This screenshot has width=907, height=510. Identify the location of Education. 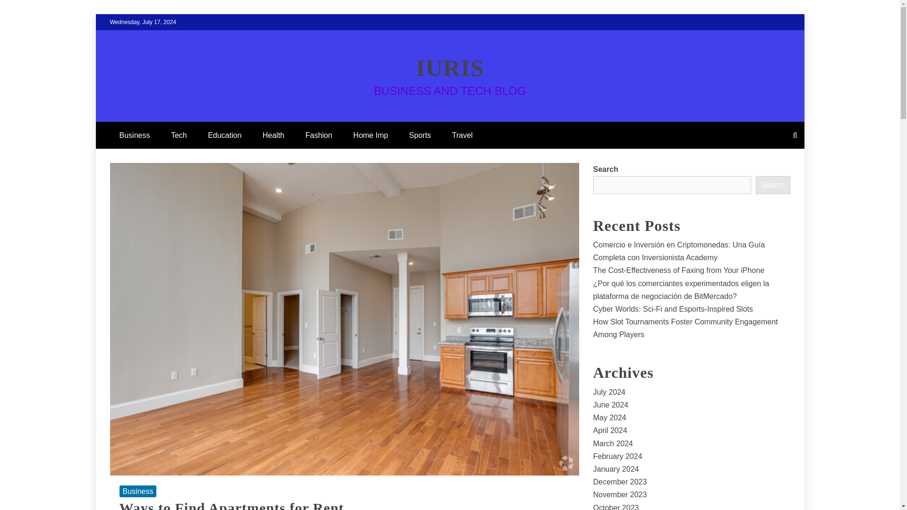
(225, 135).